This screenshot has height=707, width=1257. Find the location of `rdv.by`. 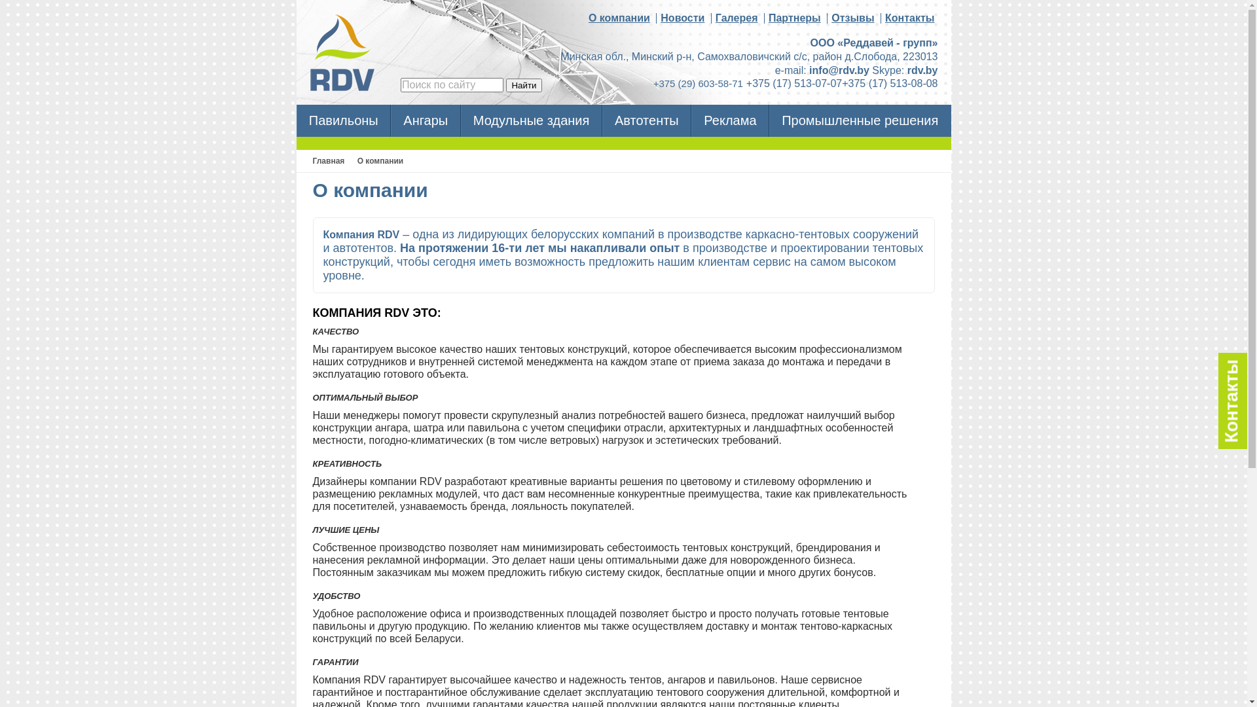

rdv.by is located at coordinates (923, 71).